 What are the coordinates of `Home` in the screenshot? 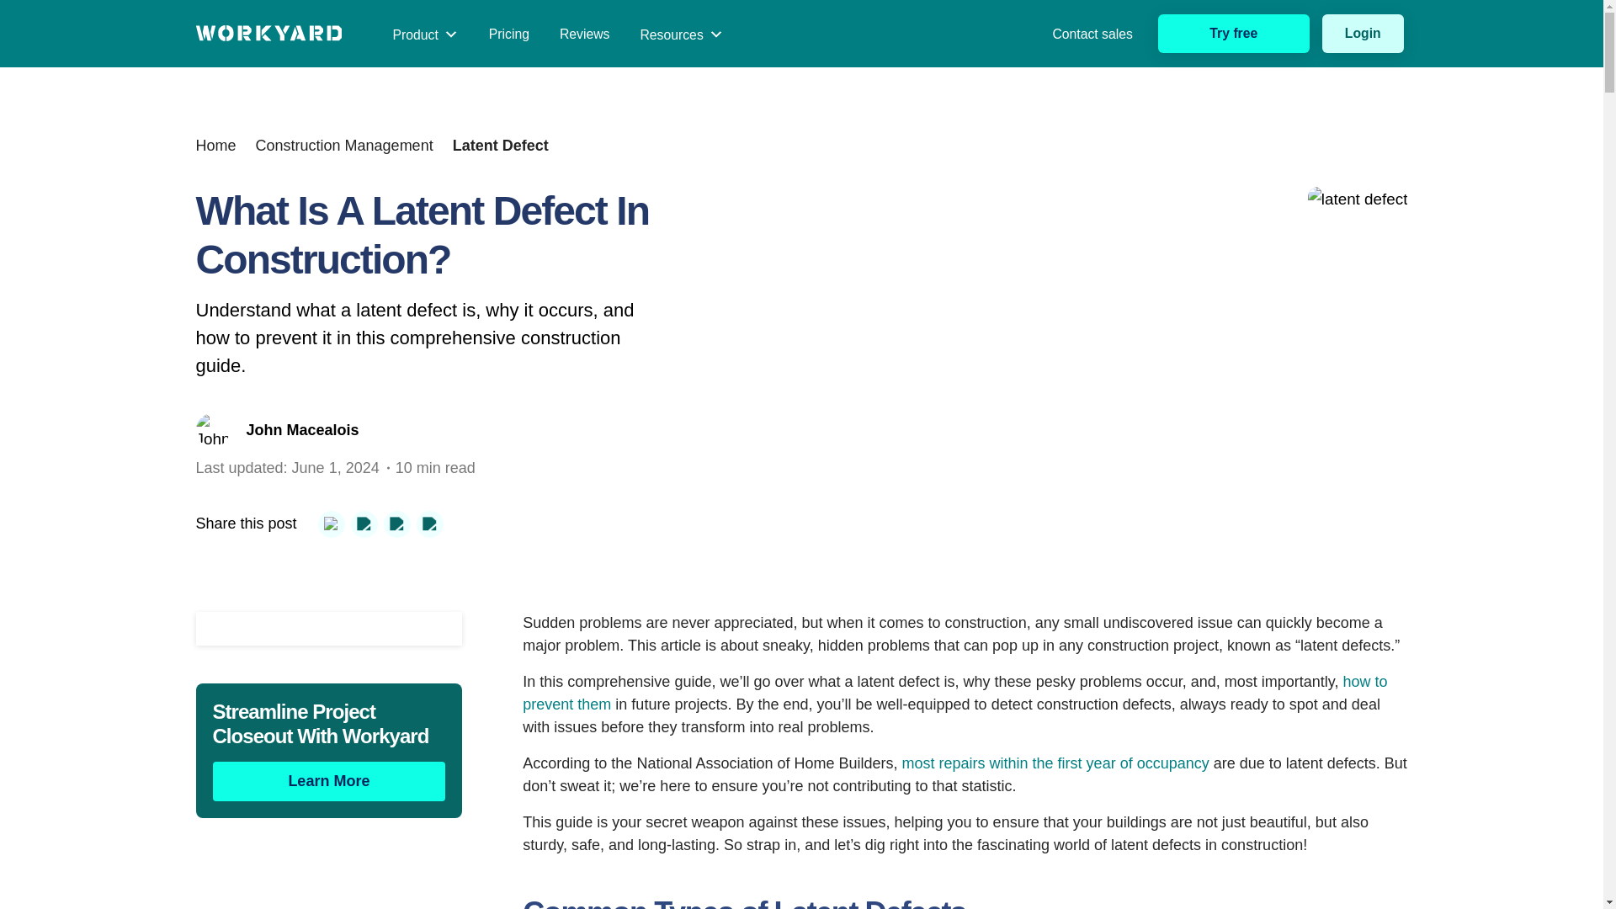 It's located at (215, 145).